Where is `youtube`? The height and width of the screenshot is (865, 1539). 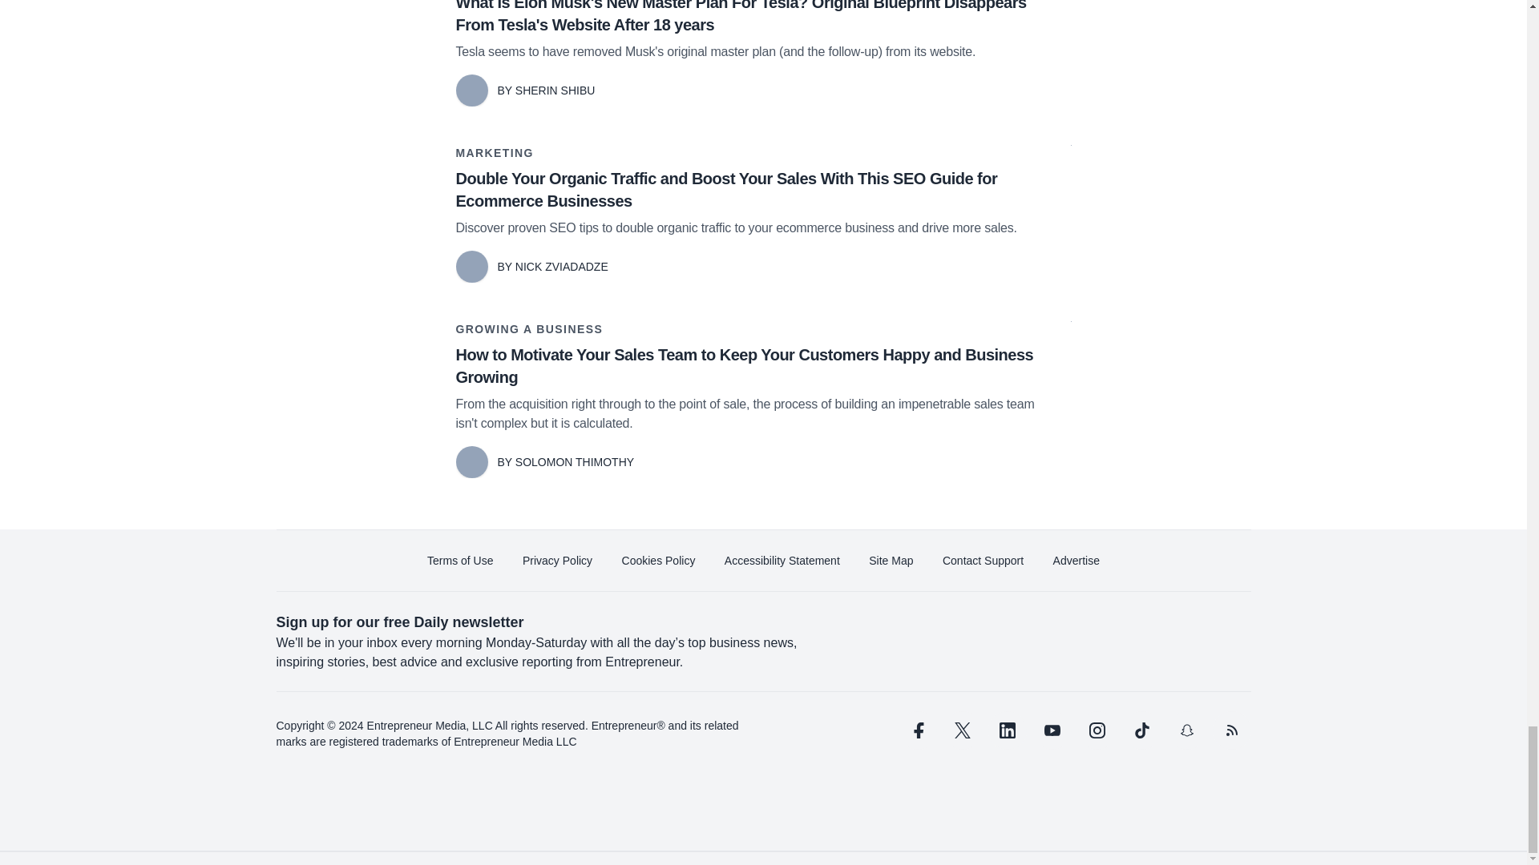
youtube is located at coordinates (1052, 730).